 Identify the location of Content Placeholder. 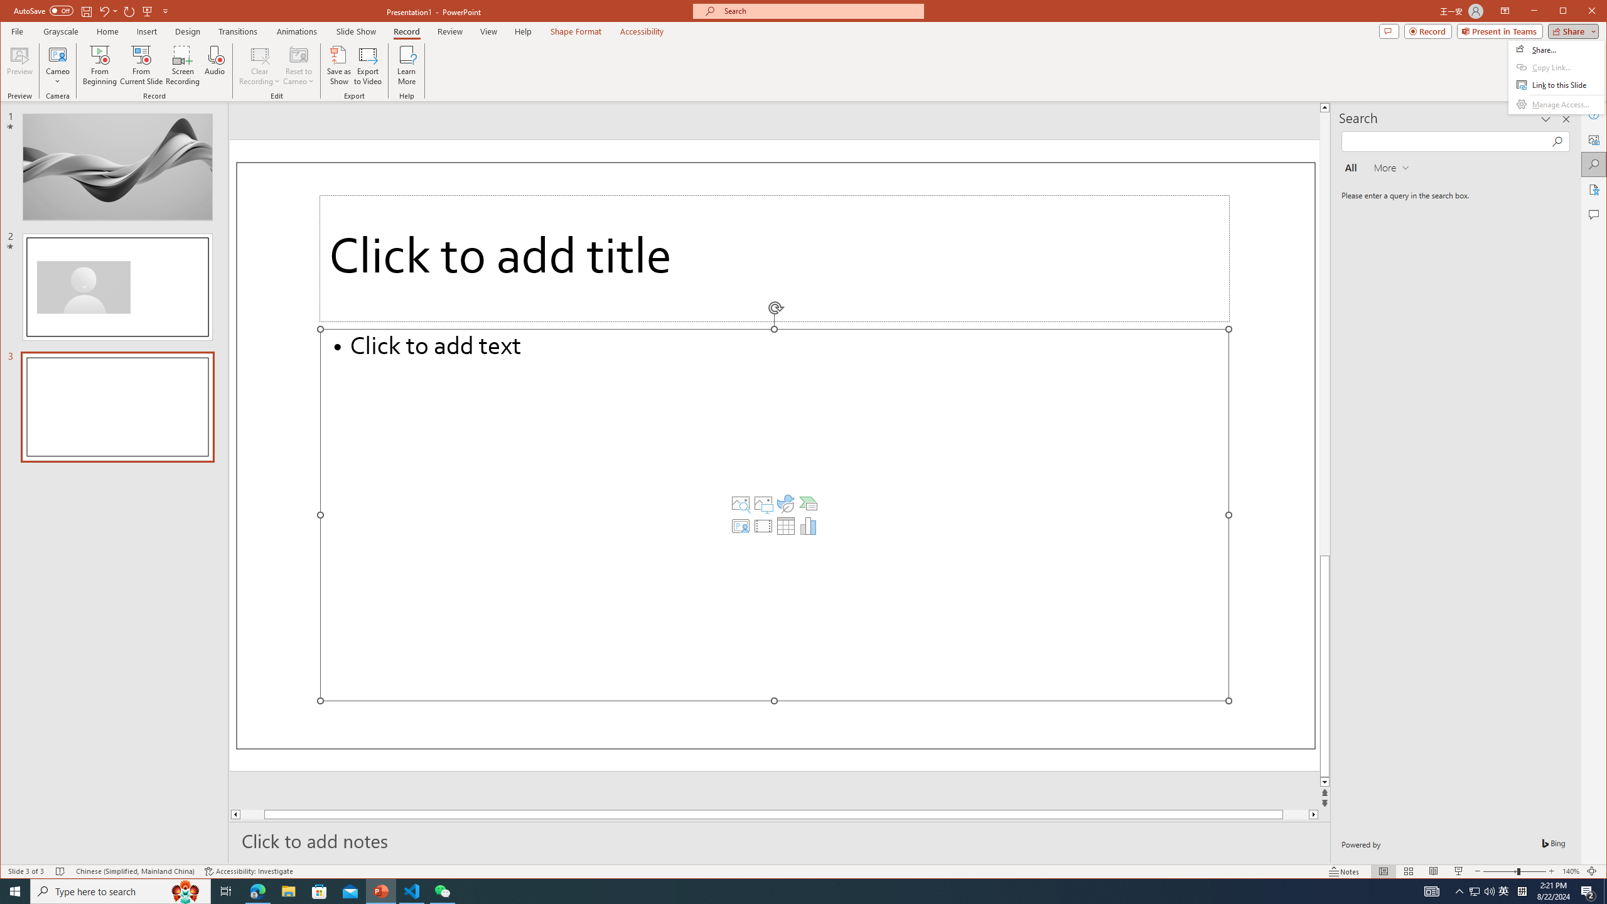
(775, 515).